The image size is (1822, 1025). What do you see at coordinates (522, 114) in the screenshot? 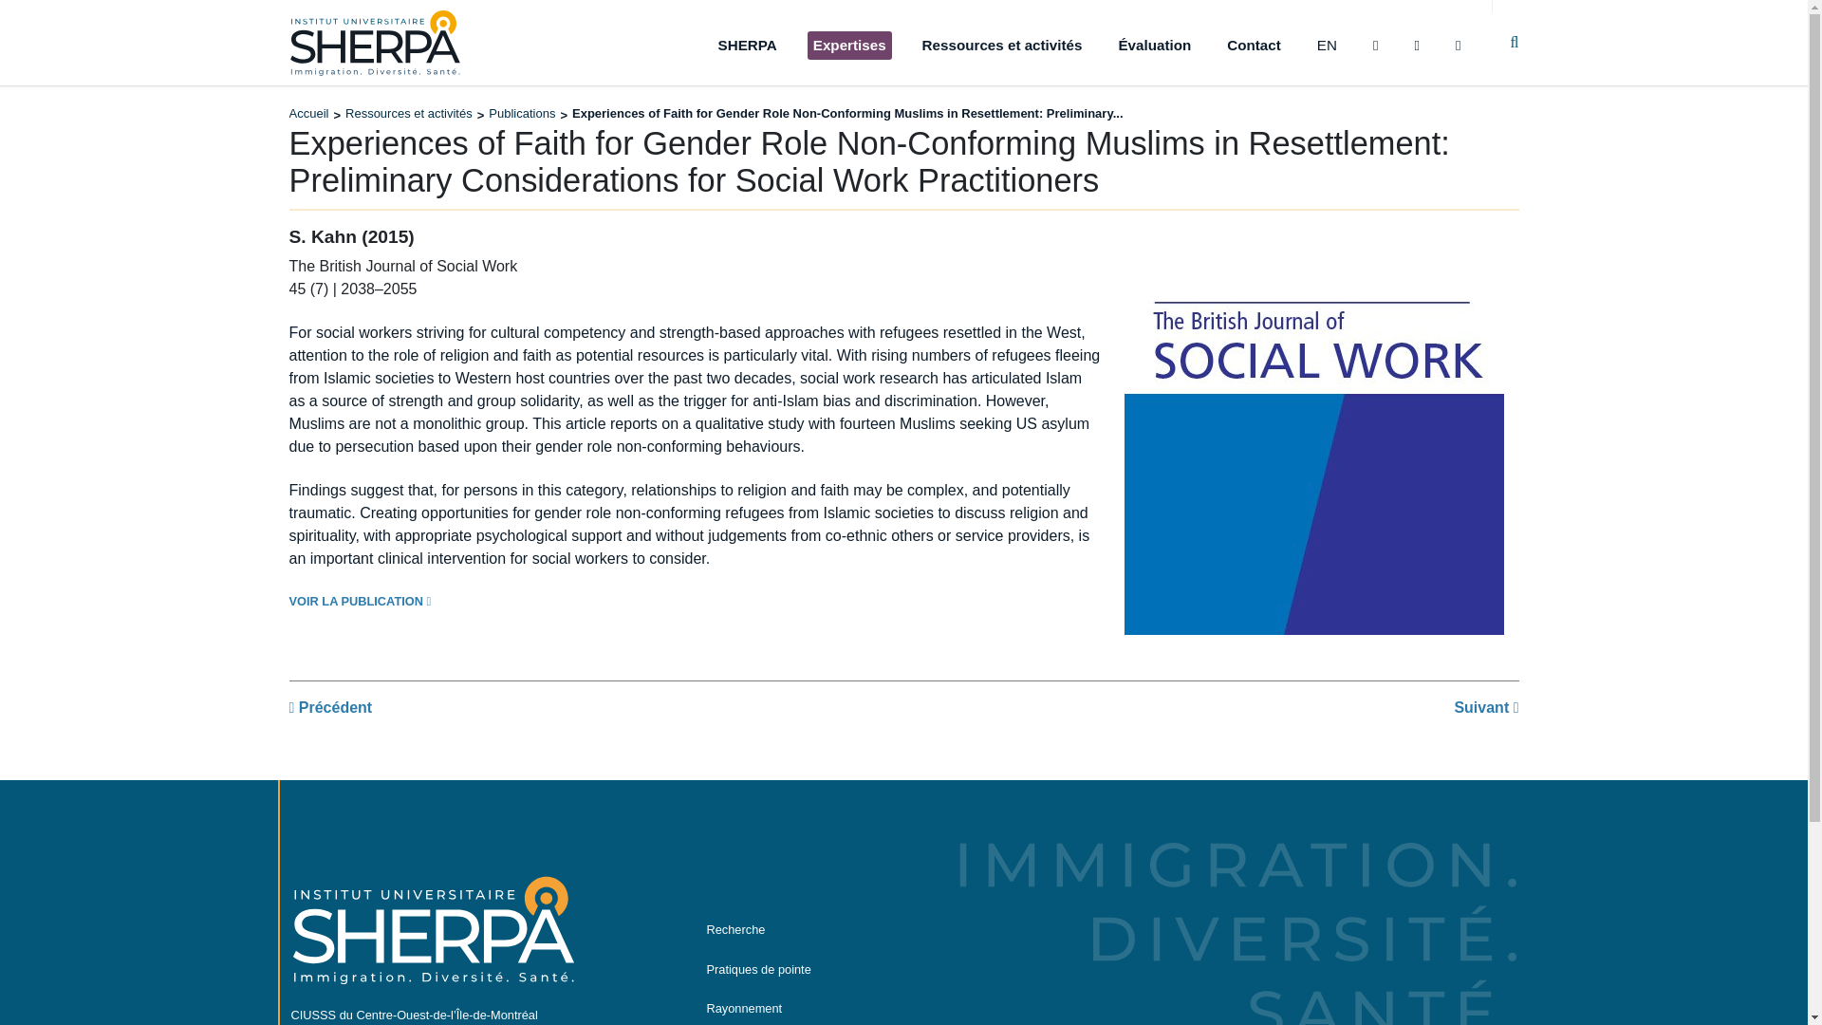
I see `Publications` at bounding box center [522, 114].